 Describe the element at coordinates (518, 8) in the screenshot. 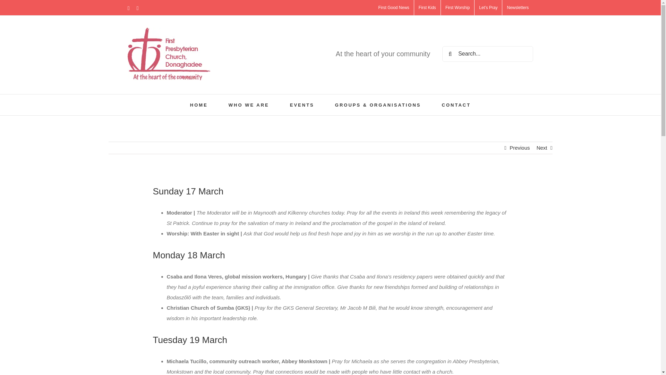

I see `Newsletters` at that location.